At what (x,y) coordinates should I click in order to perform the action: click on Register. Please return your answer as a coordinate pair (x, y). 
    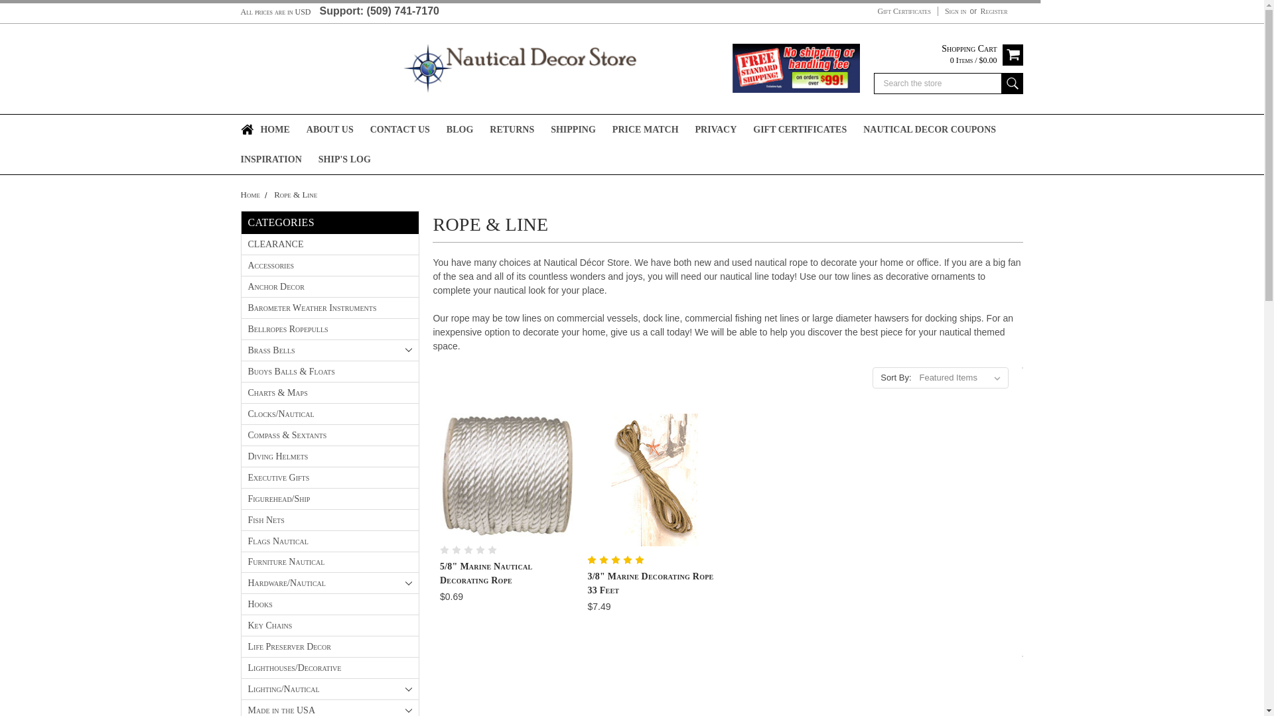
    Looking at the image, I should click on (994, 11).